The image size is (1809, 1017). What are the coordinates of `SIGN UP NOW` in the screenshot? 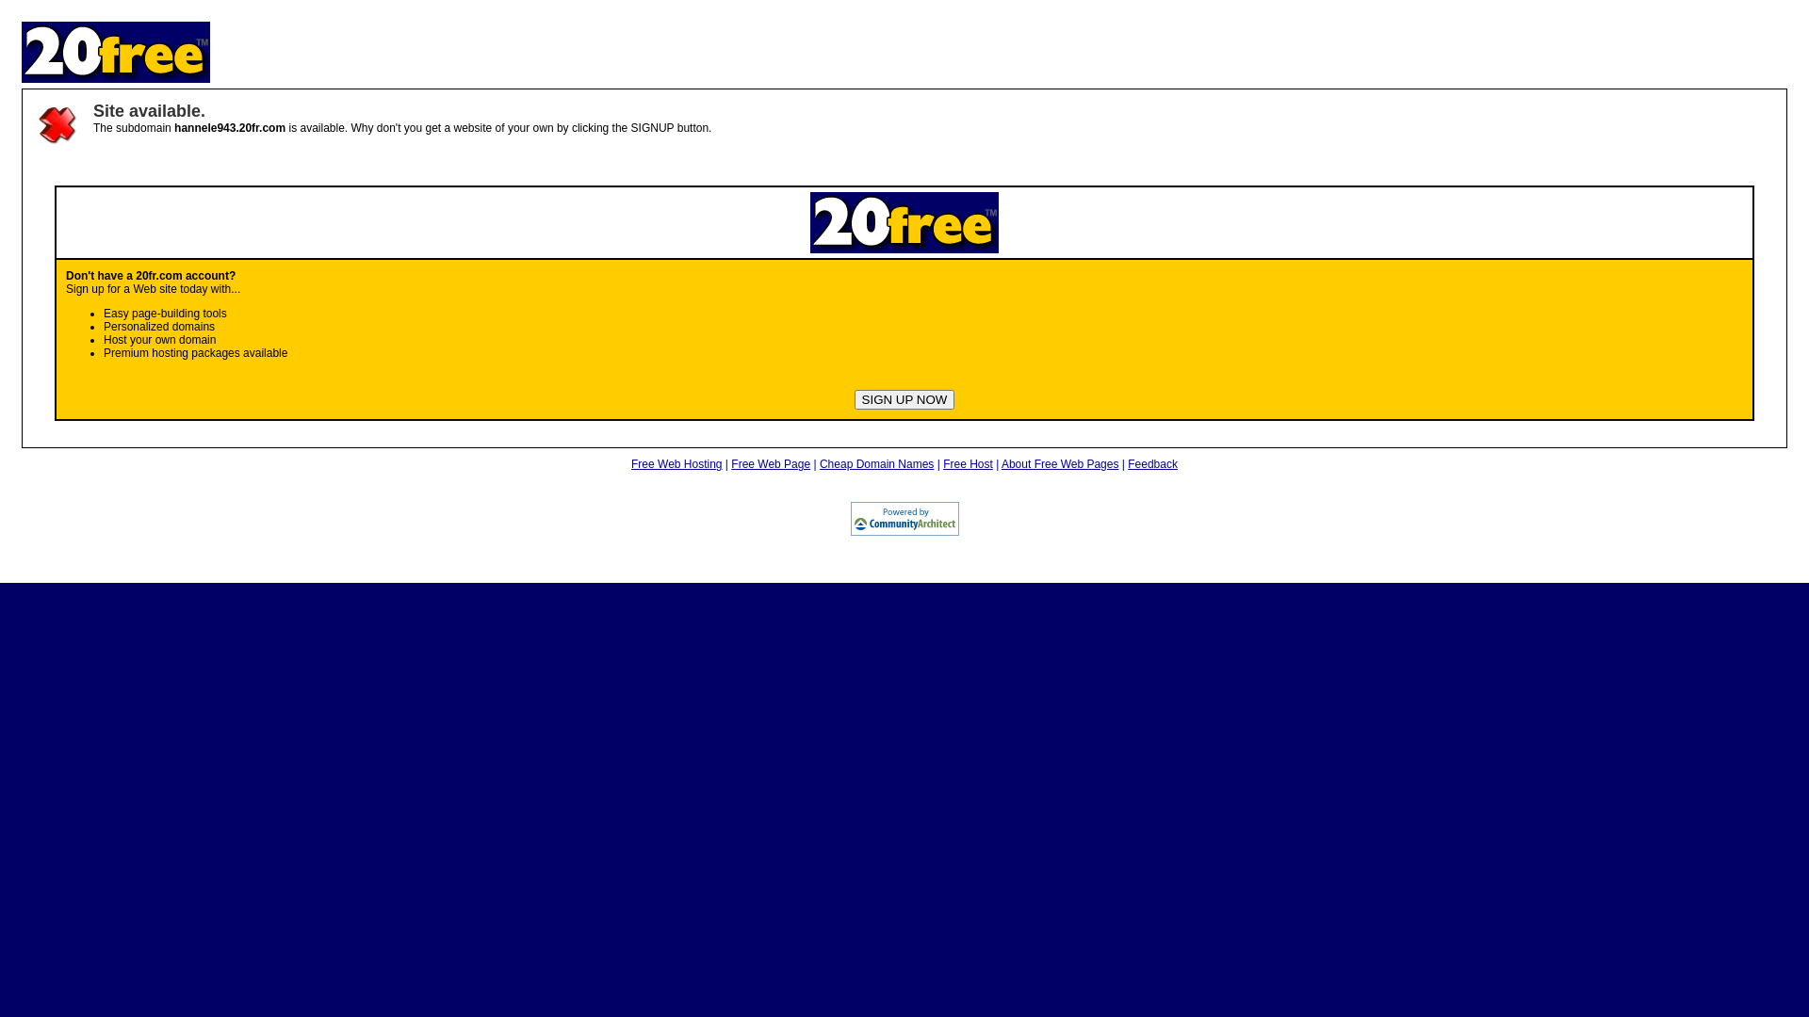 It's located at (904, 399).